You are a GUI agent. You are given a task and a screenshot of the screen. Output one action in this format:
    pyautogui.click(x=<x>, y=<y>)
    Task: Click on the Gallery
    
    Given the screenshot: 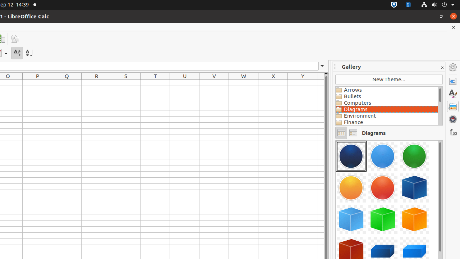 What is the action you would take?
    pyautogui.click(x=453, y=106)
    